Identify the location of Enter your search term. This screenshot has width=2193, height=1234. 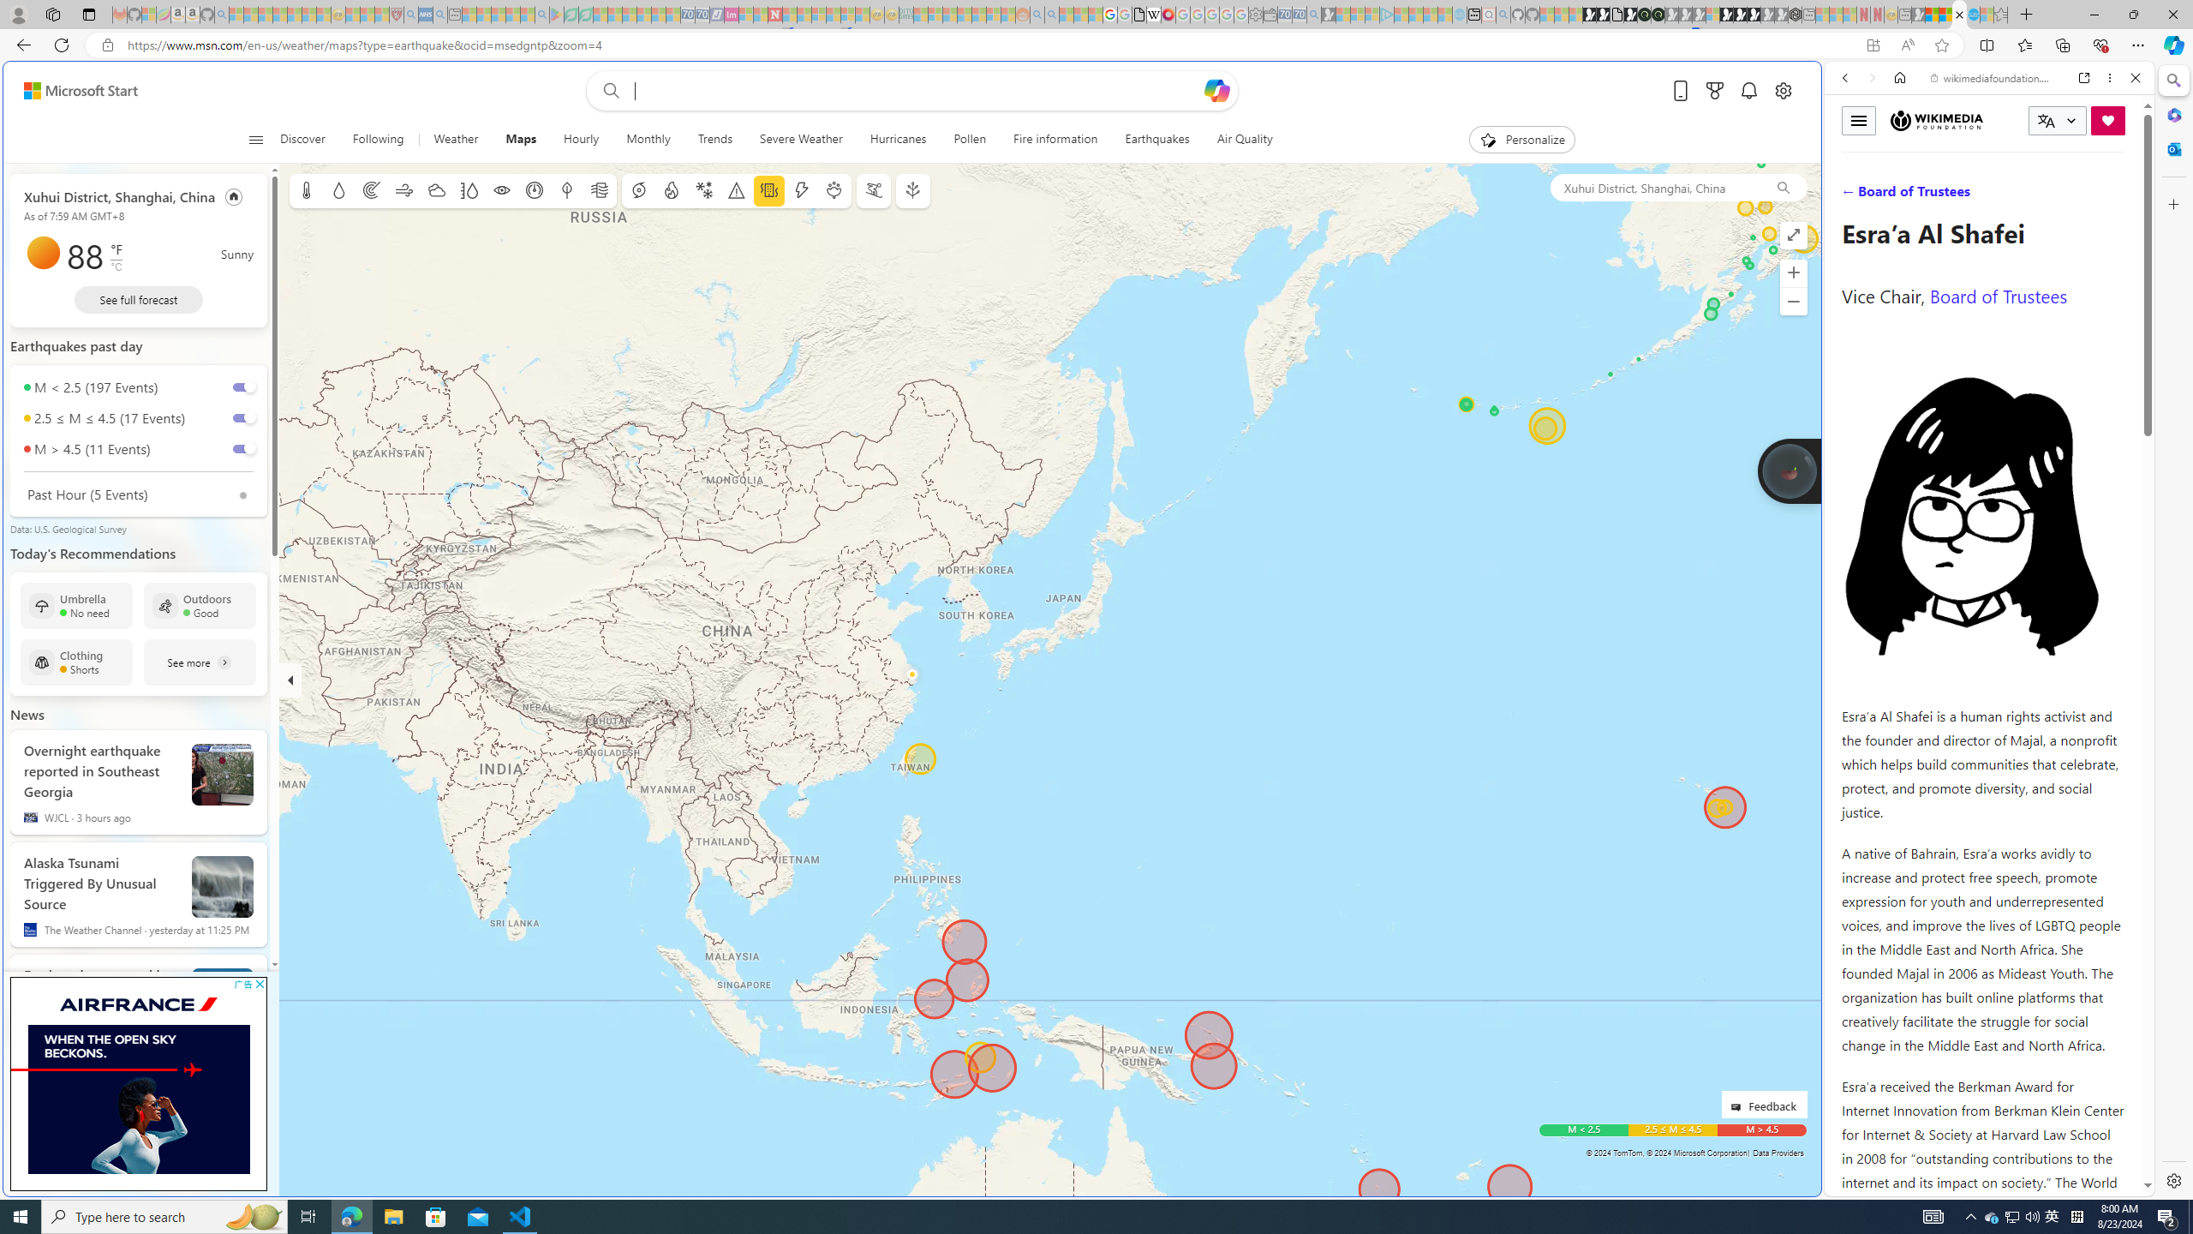
(917, 91).